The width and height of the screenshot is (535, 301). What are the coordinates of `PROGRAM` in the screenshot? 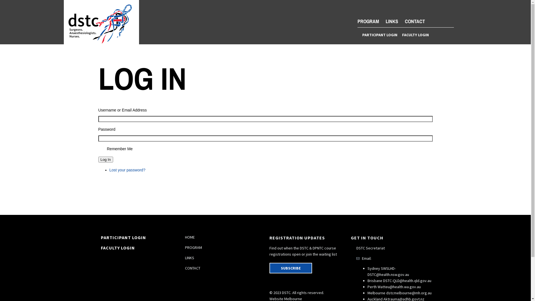 It's located at (368, 21).